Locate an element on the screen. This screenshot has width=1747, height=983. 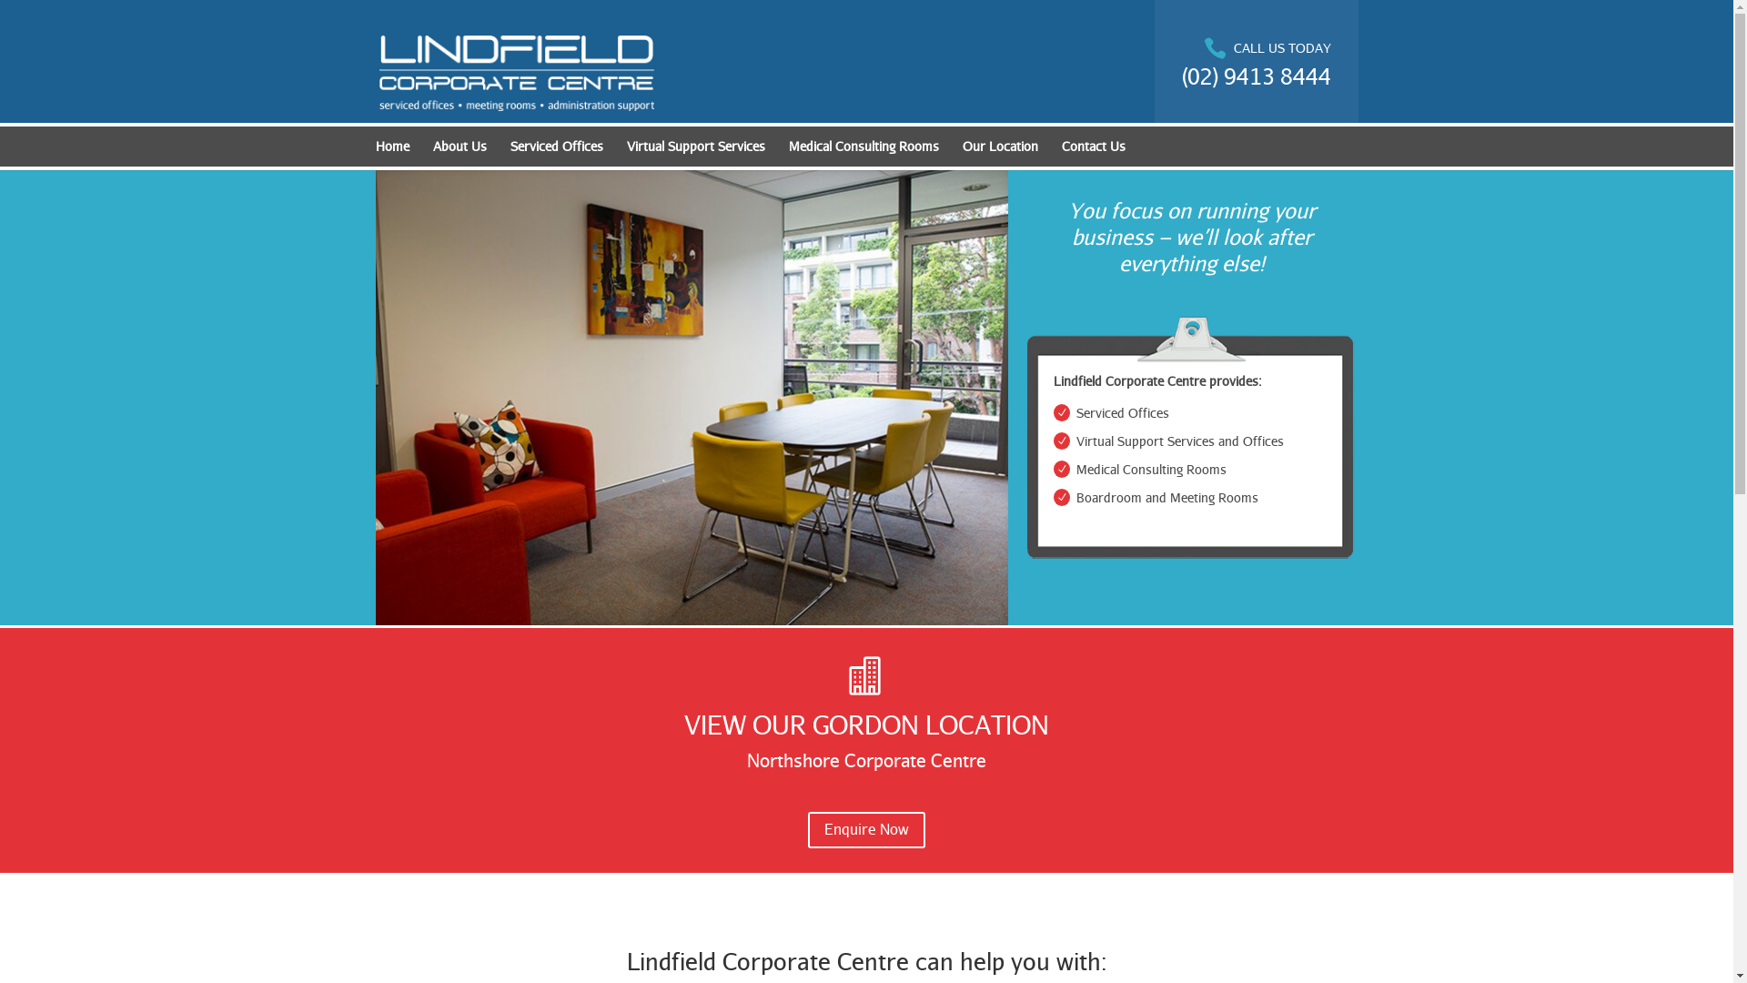
Enquire Now is located at coordinates (866, 830).